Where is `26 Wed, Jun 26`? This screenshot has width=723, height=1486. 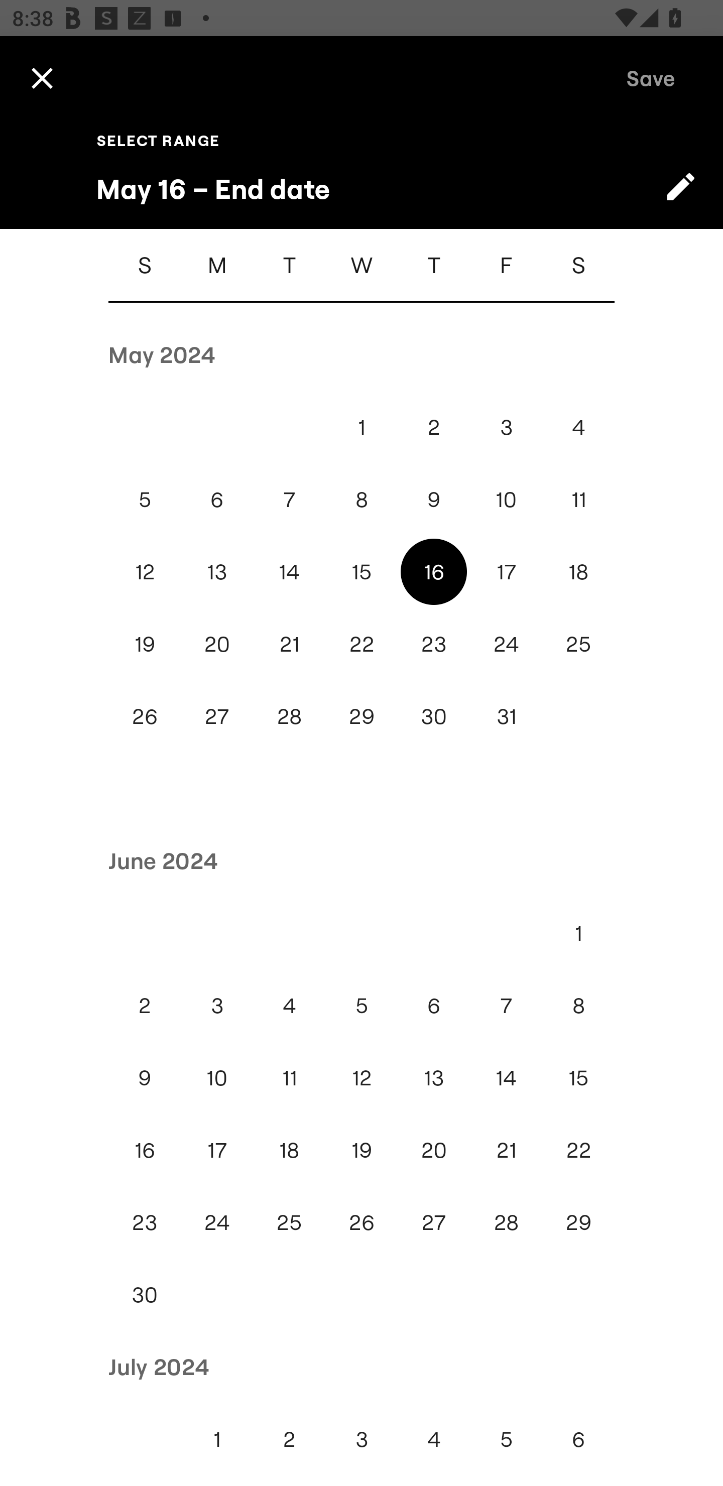
26 Wed, Jun 26 is located at coordinates (361, 1222).